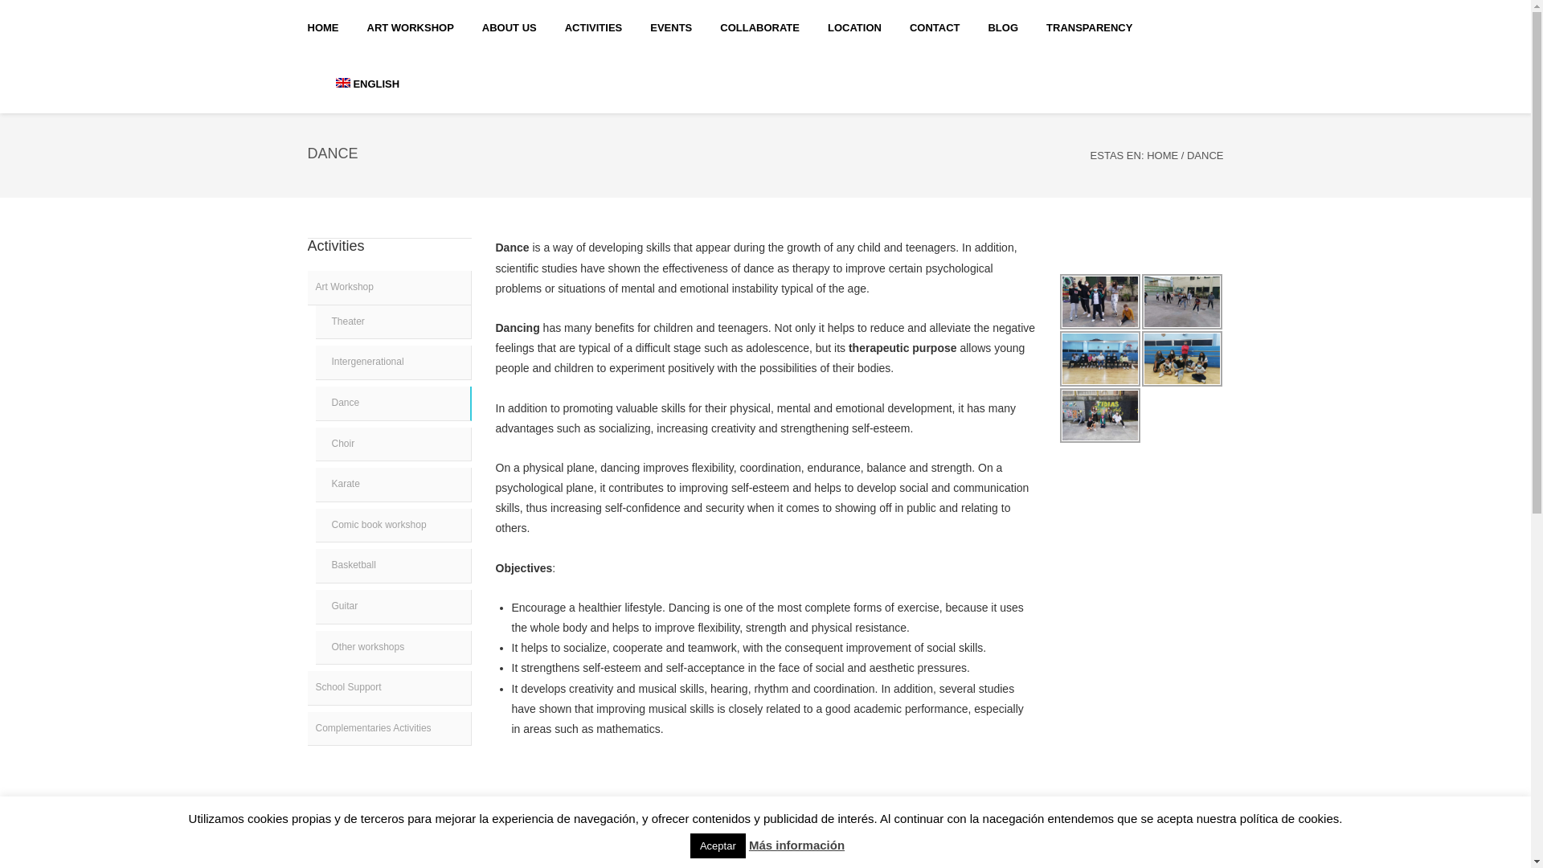 The image size is (1543, 868). I want to click on ENGLISH, so click(368, 84).